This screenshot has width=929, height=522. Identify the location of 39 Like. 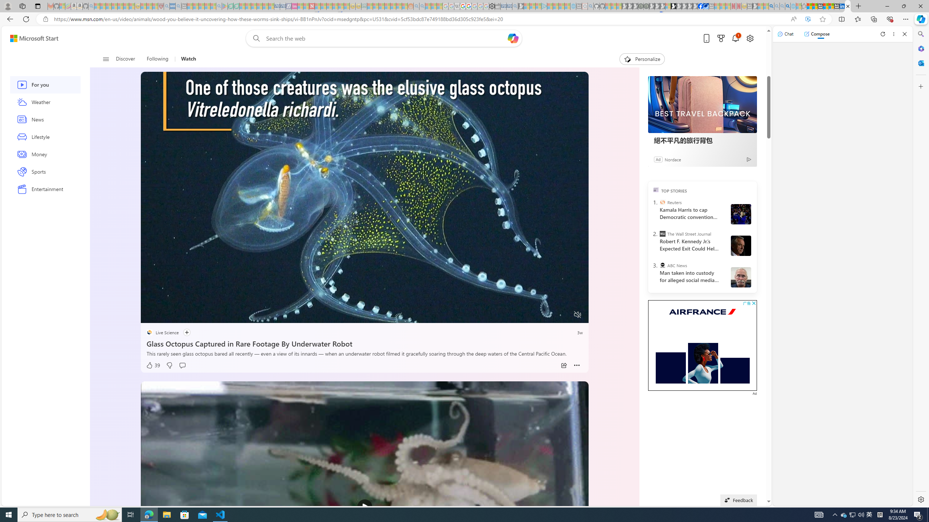
(153, 365).